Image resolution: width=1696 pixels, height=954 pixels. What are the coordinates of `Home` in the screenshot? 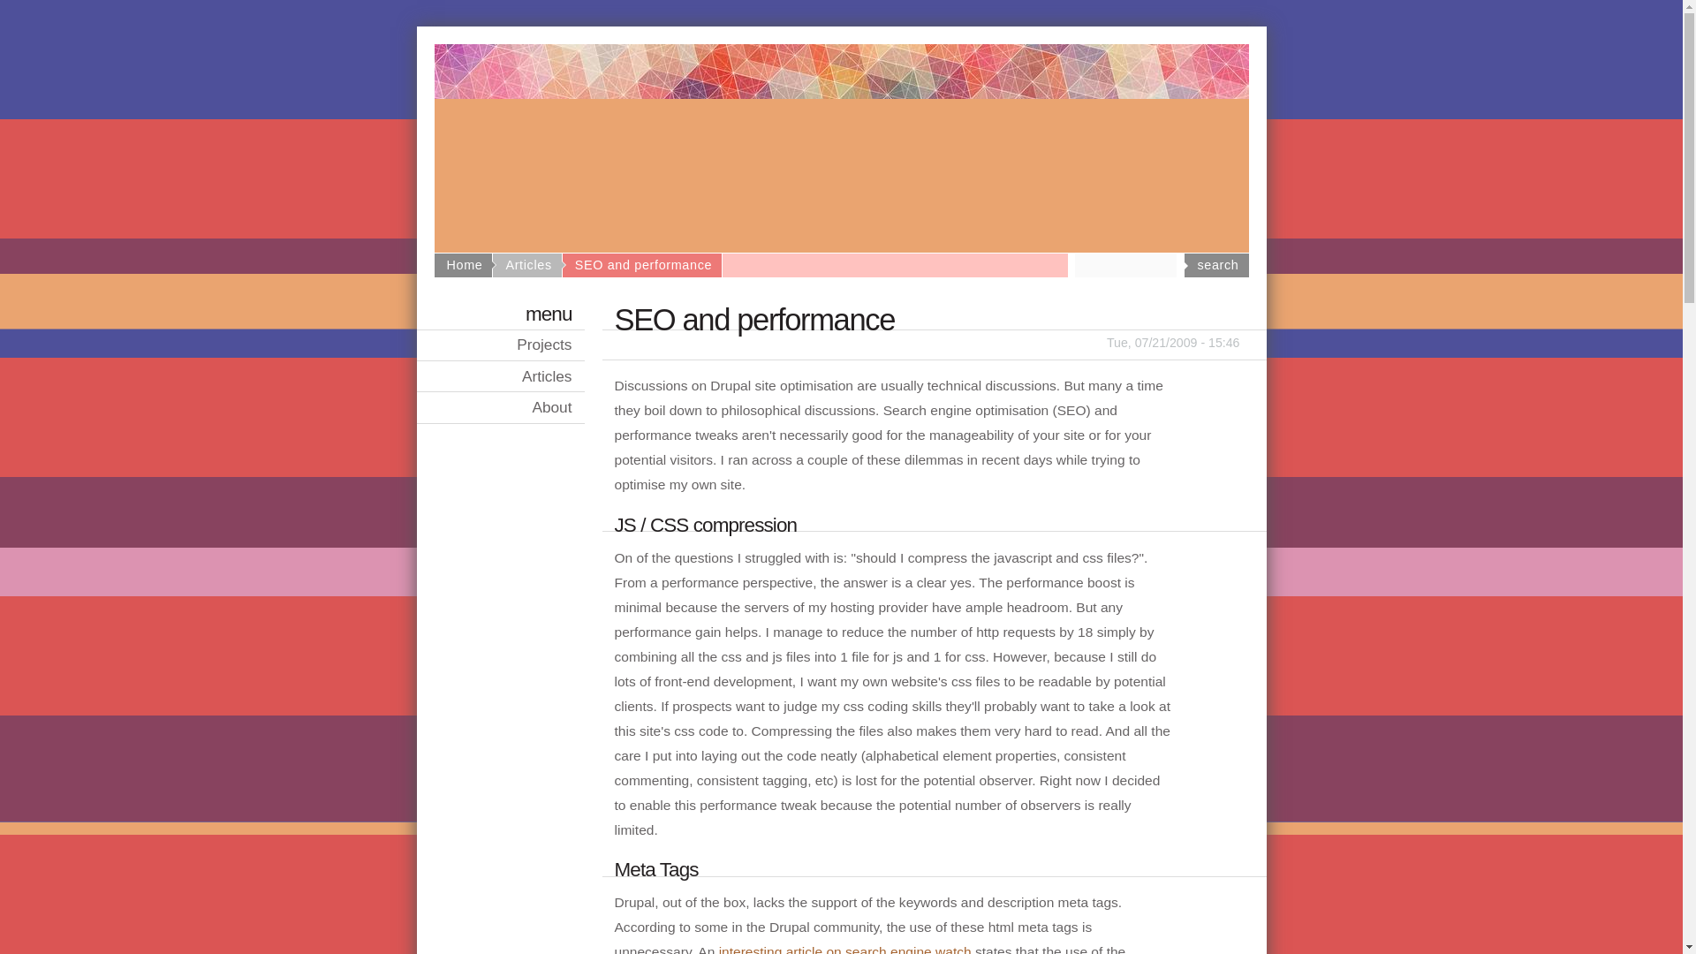 It's located at (841, 214).